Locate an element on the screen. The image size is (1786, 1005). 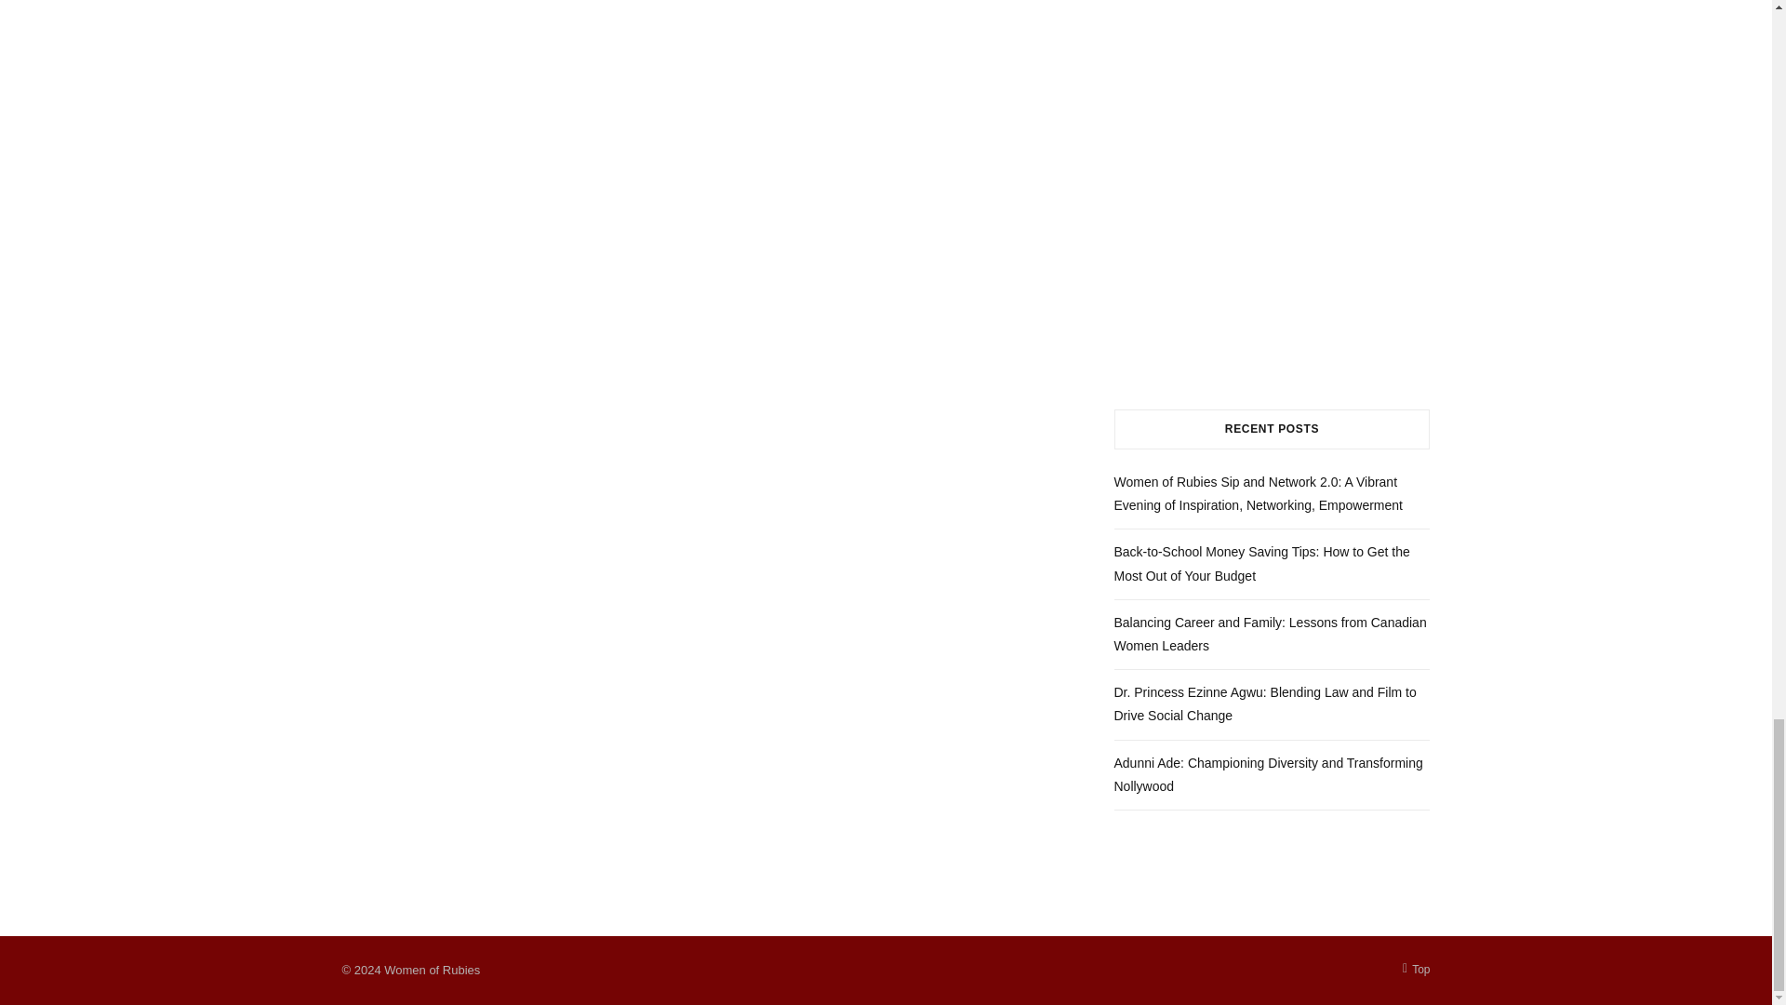
Top is located at coordinates (1416, 970).